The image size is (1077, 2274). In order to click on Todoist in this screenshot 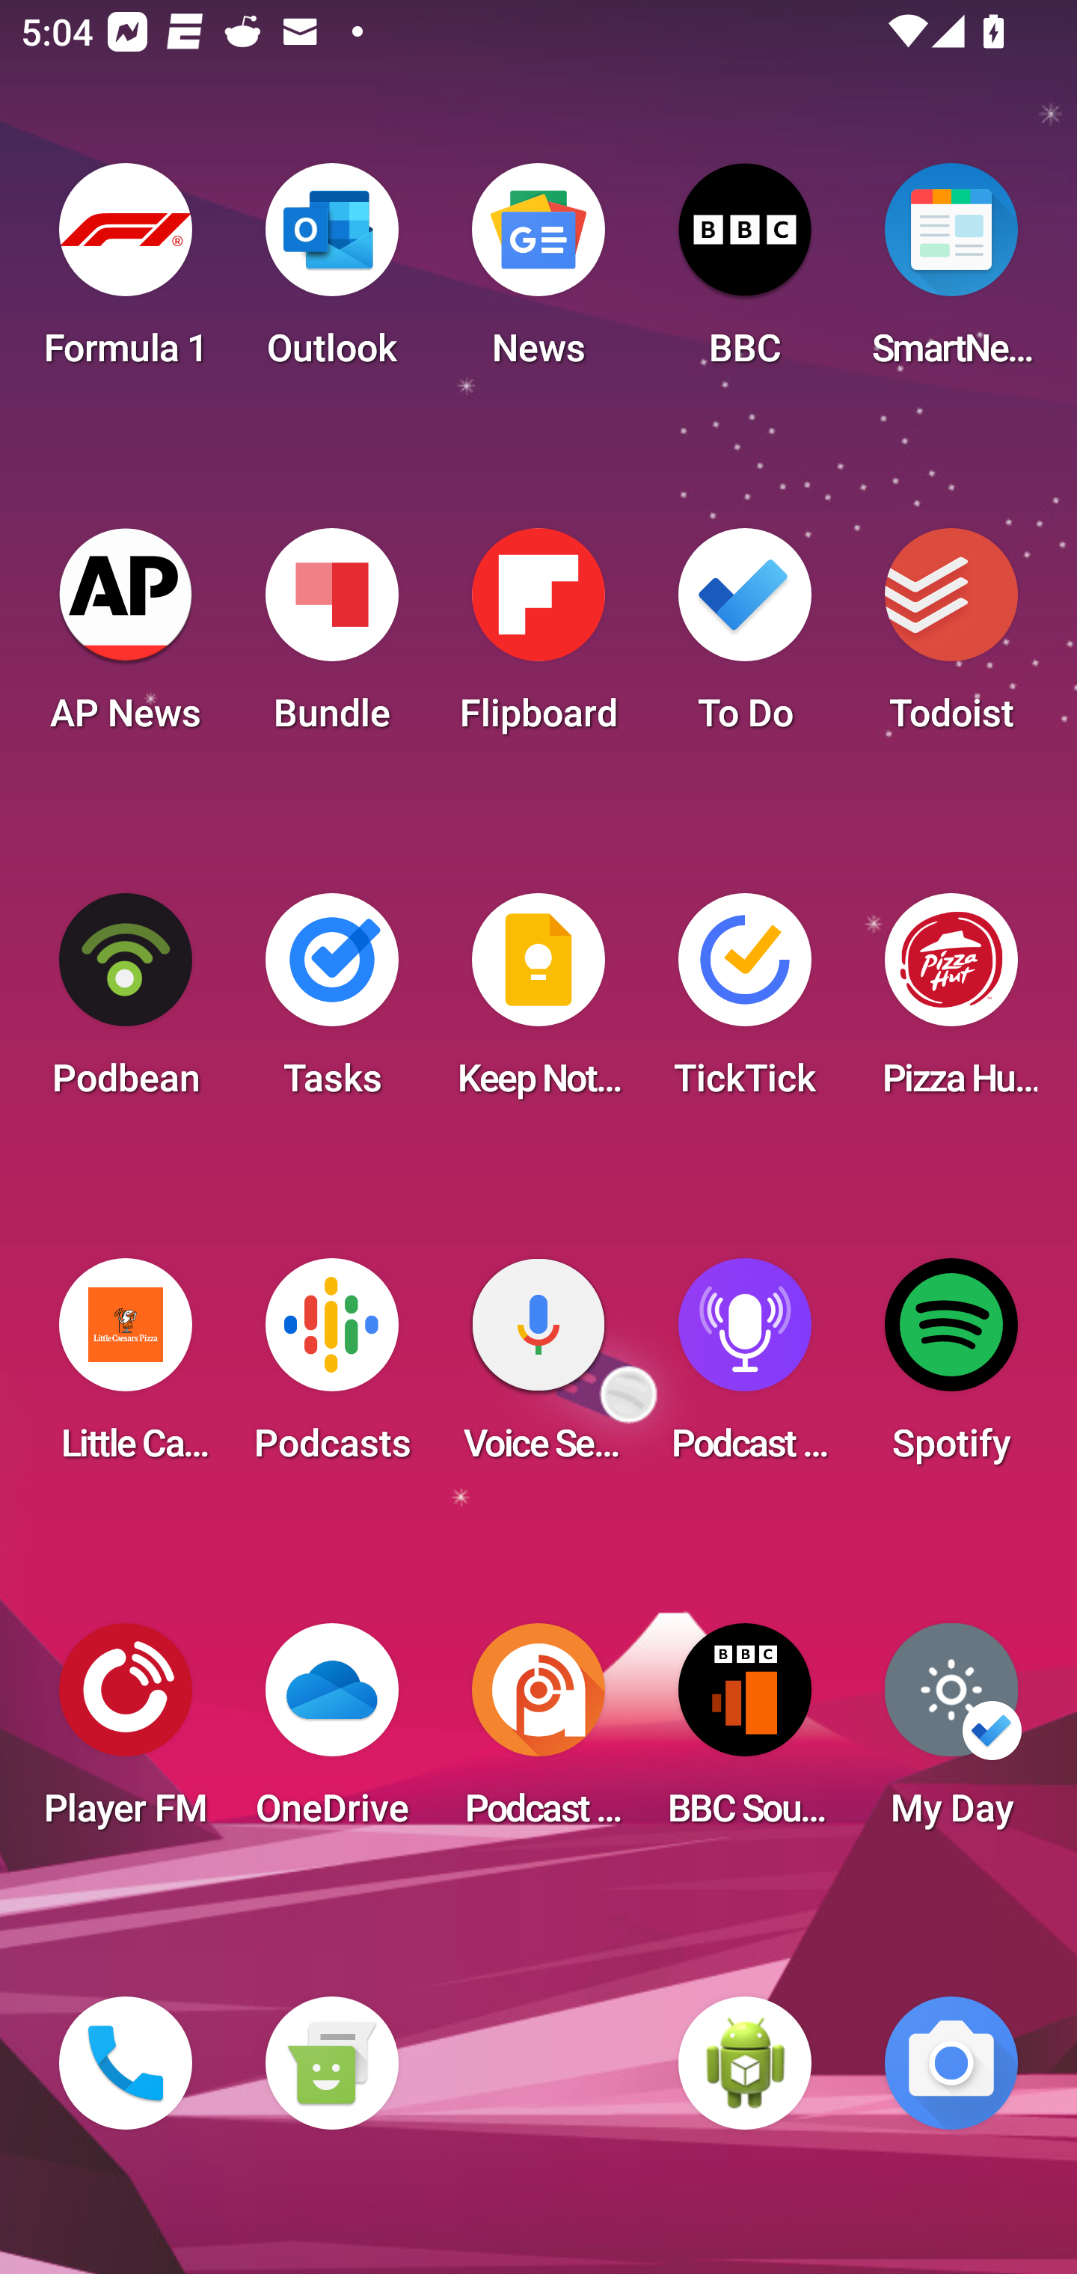, I will do `click(951, 639)`.